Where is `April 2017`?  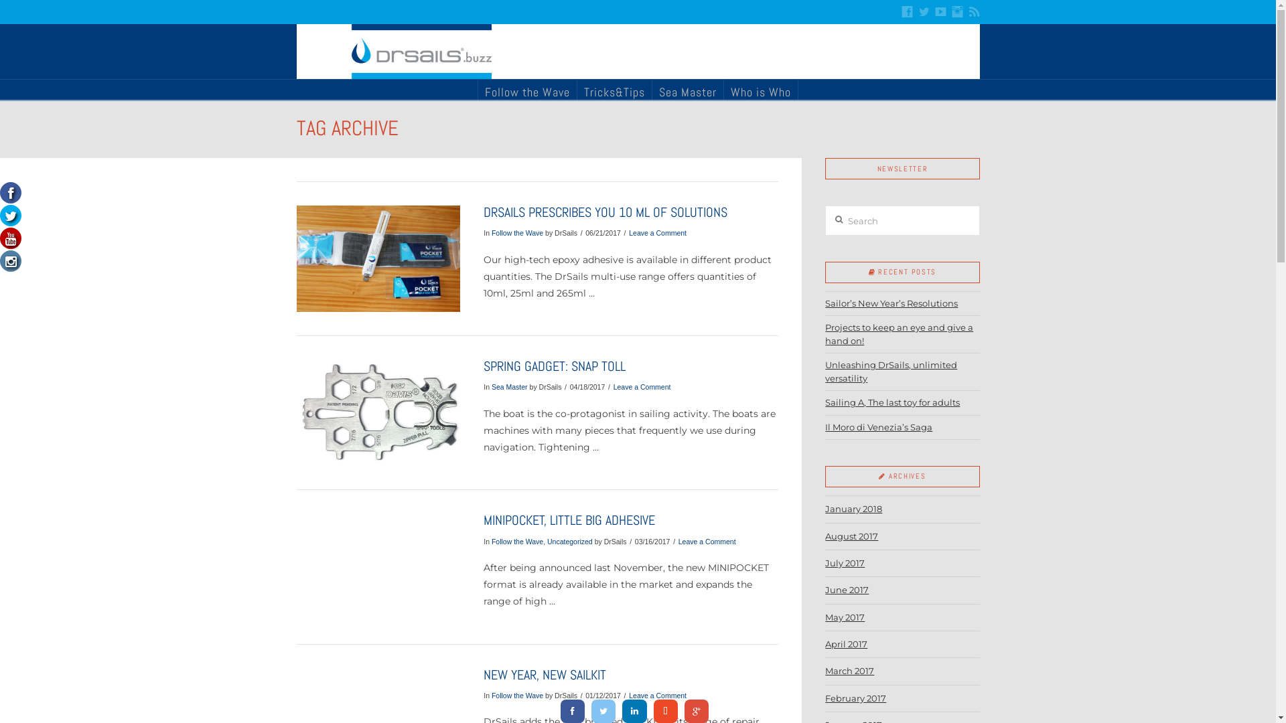
April 2017 is located at coordinates (847, 644).